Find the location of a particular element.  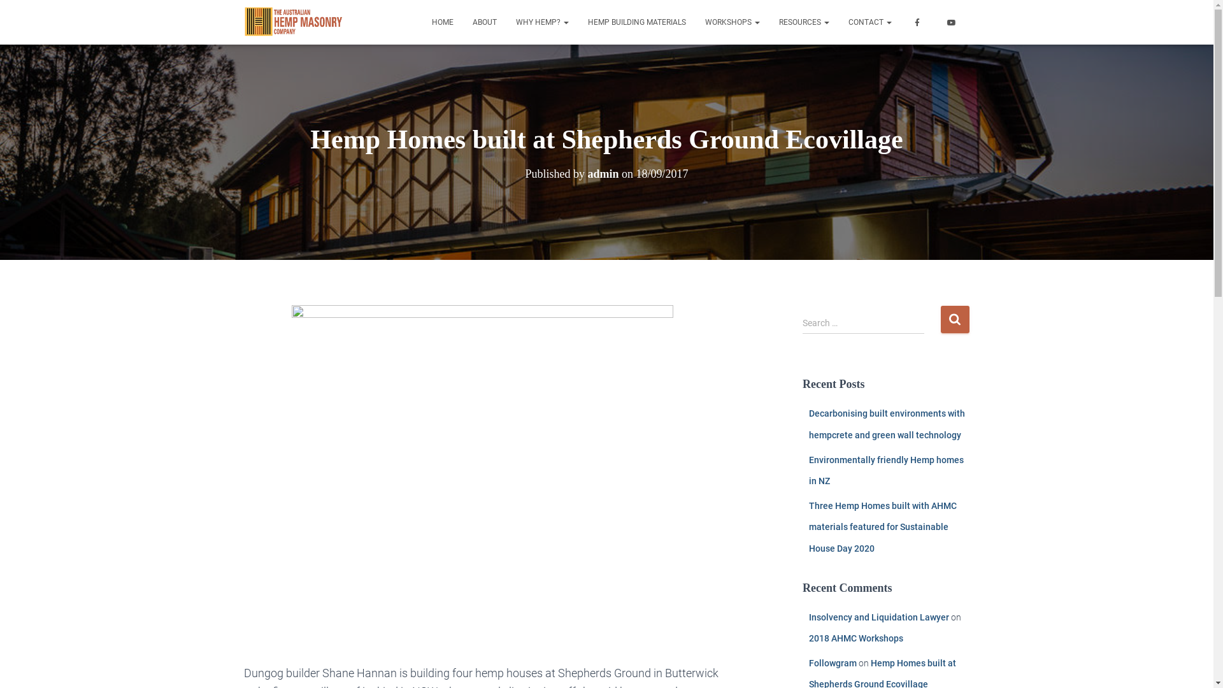

YOUTUBE is located at coordinates (952, 22).